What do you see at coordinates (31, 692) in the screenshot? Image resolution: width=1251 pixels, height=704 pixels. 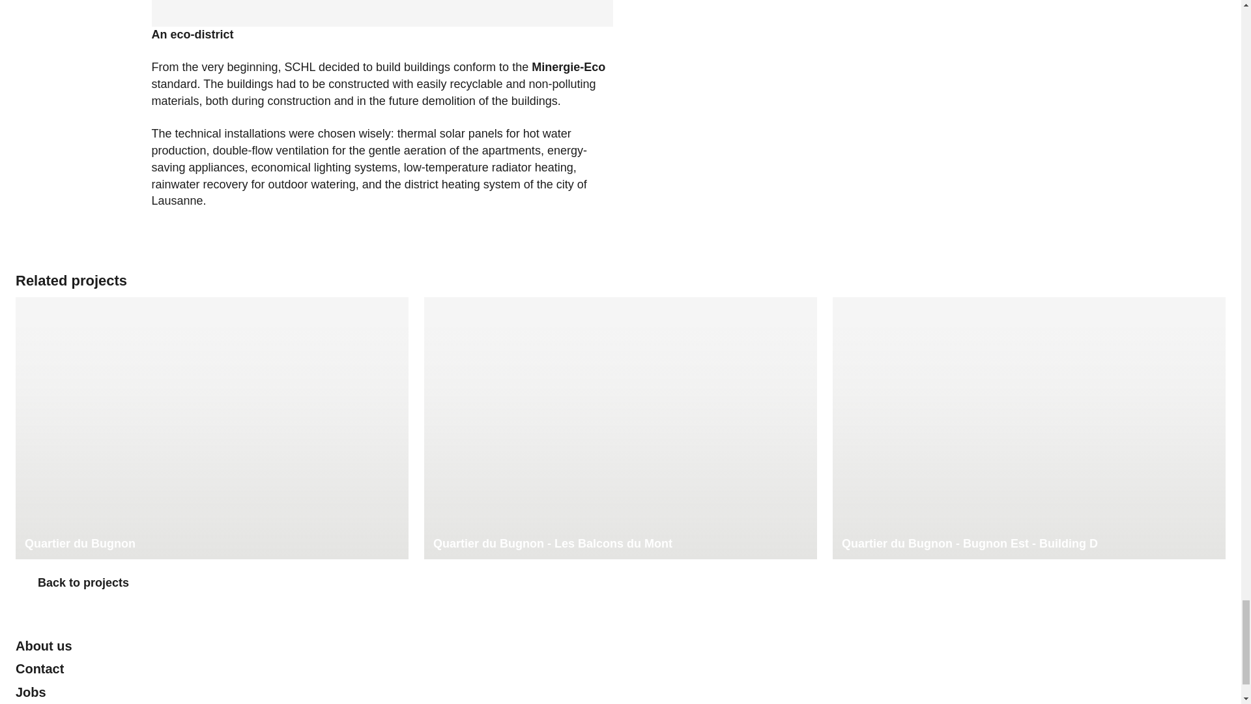 I see `Jobs` at bounding box center [31, 692].